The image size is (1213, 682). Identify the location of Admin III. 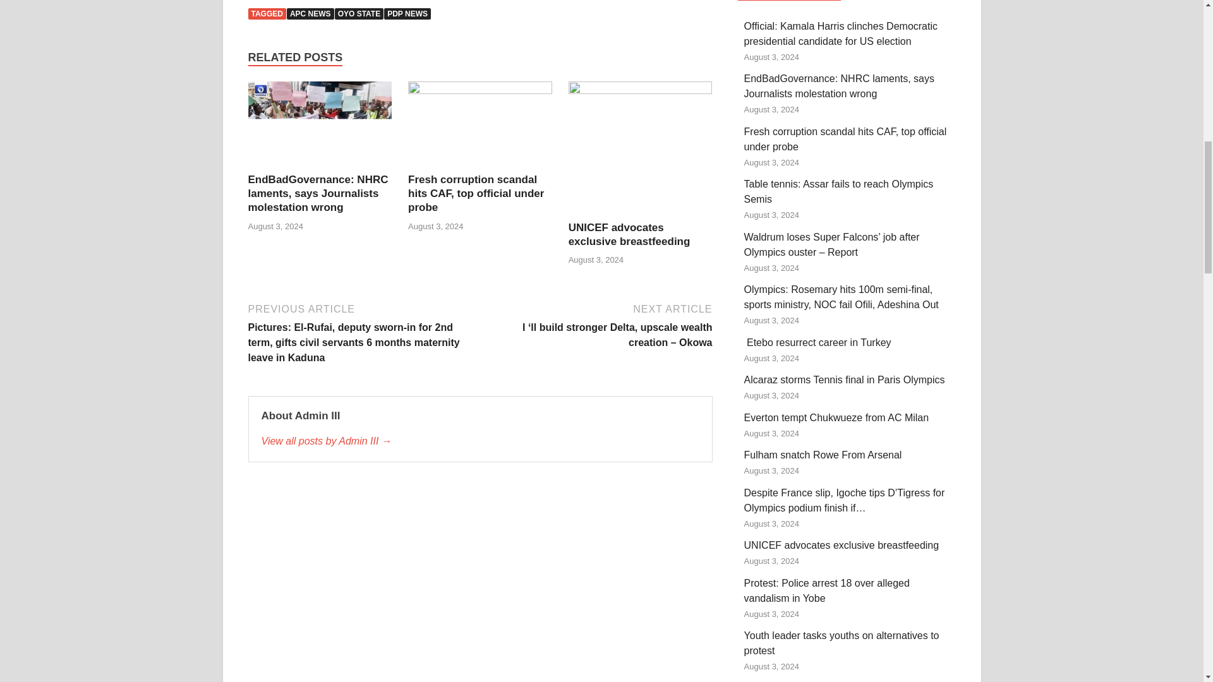
(480, 441).